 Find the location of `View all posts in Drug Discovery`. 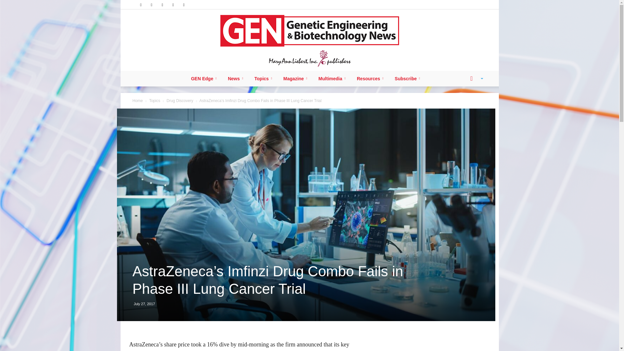

View all posts in Drug Discovery is located at coordinates (180, 101).